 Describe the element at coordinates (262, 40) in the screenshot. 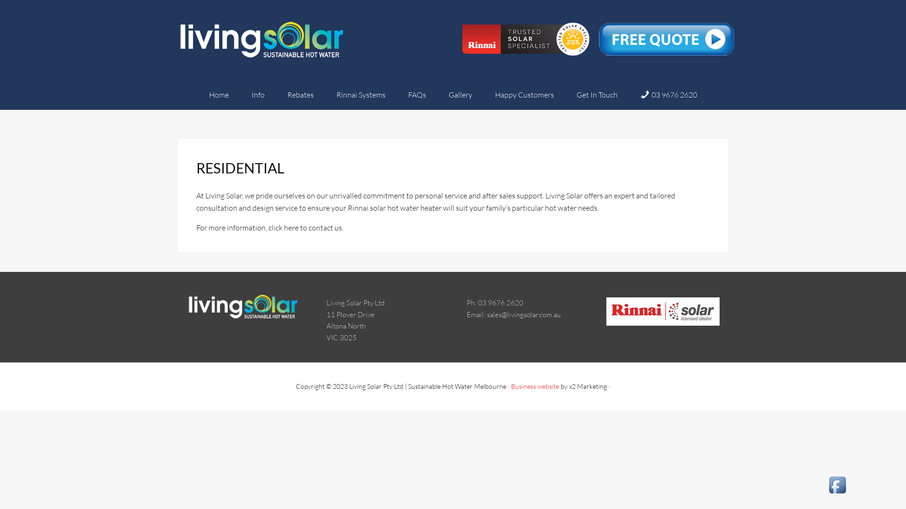

I see `LIVING SOLAR` at that location.